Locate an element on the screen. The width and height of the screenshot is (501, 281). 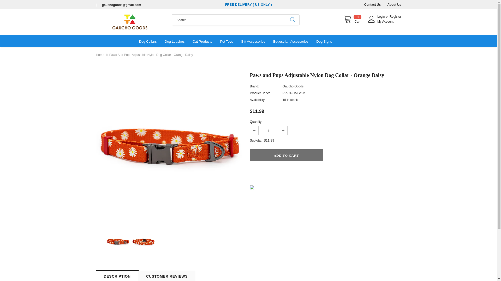
Gift Accessories is located at coordinates (268, 131).